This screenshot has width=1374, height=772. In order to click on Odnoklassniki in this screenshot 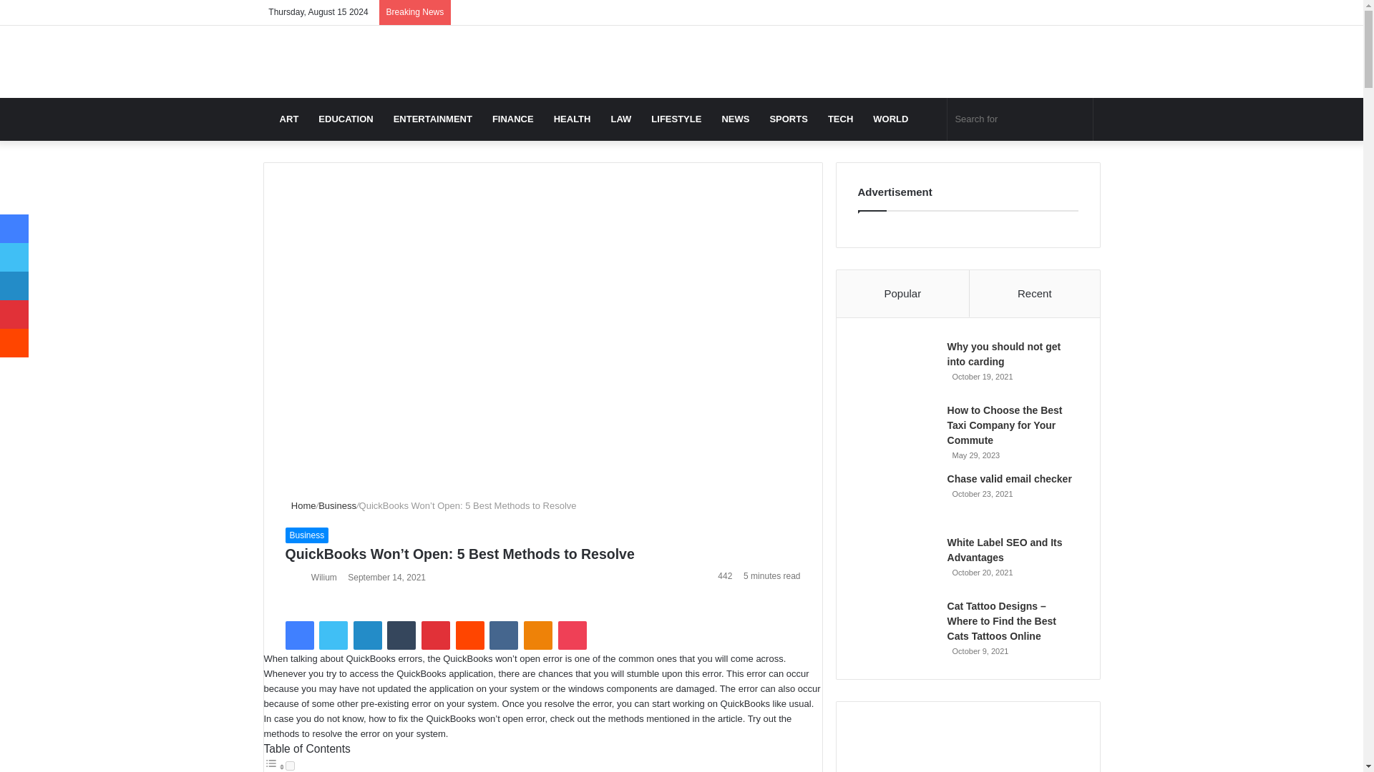, I will do `click(537, 635)`.